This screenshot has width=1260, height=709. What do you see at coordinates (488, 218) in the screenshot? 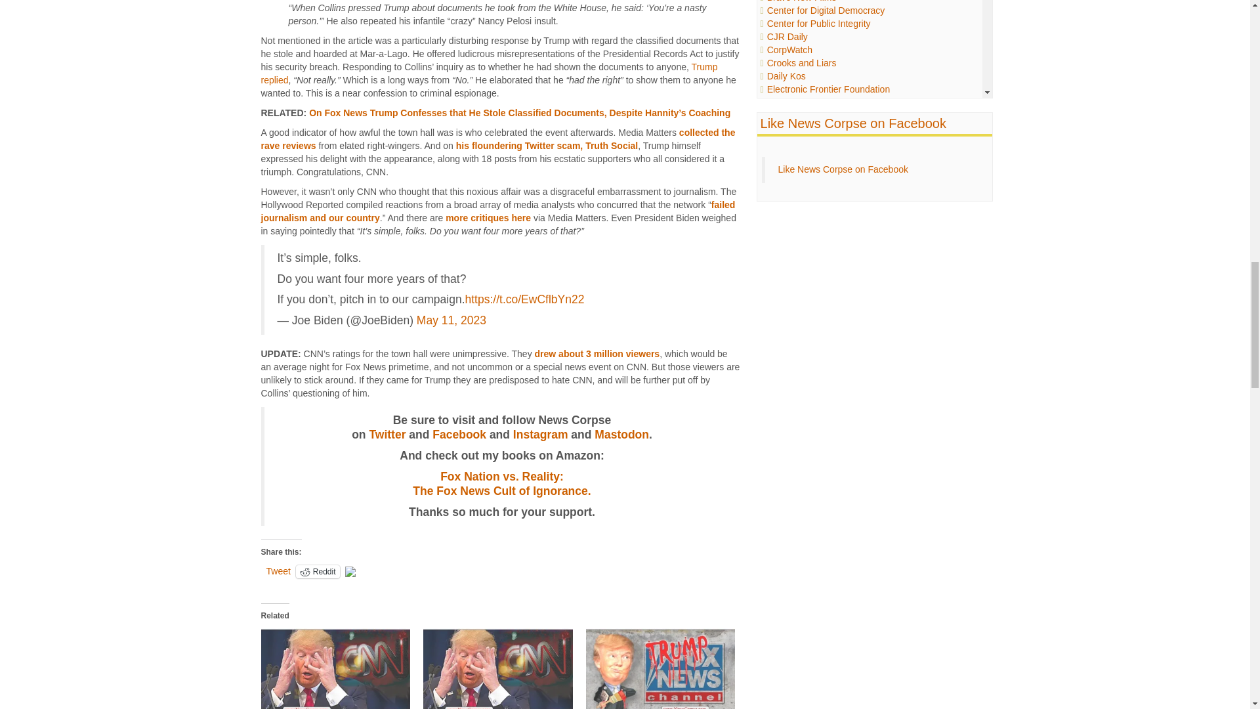
I see `more critiques here` at bounding box center [488, 218].